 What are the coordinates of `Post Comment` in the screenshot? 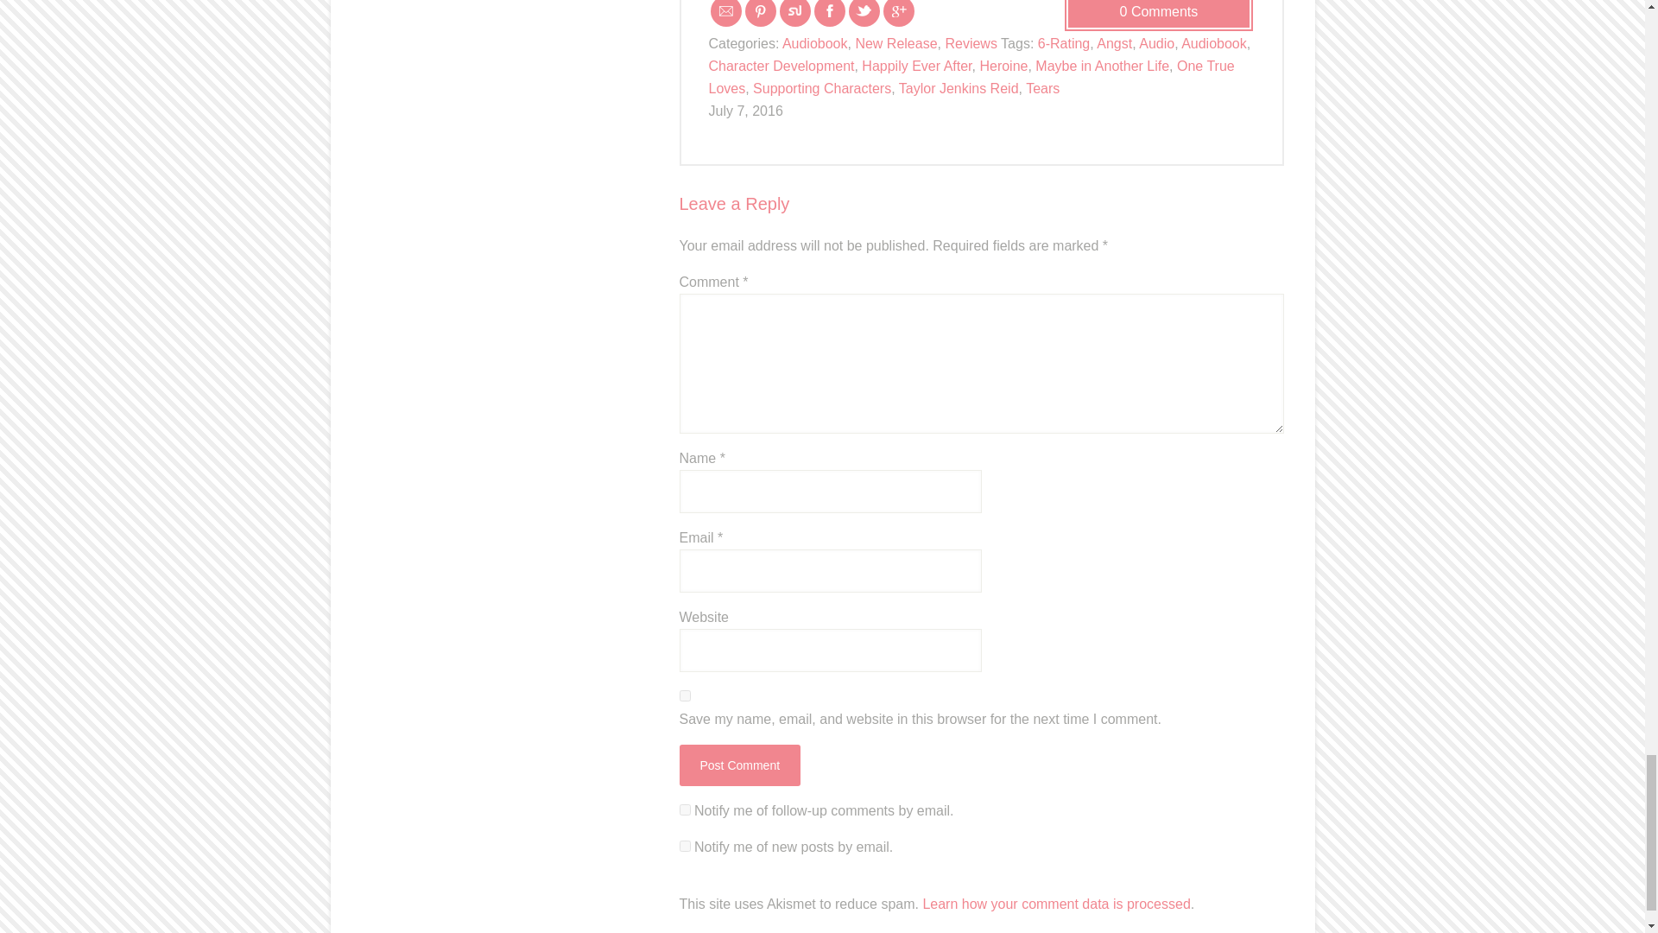 It's located at (739, 765).